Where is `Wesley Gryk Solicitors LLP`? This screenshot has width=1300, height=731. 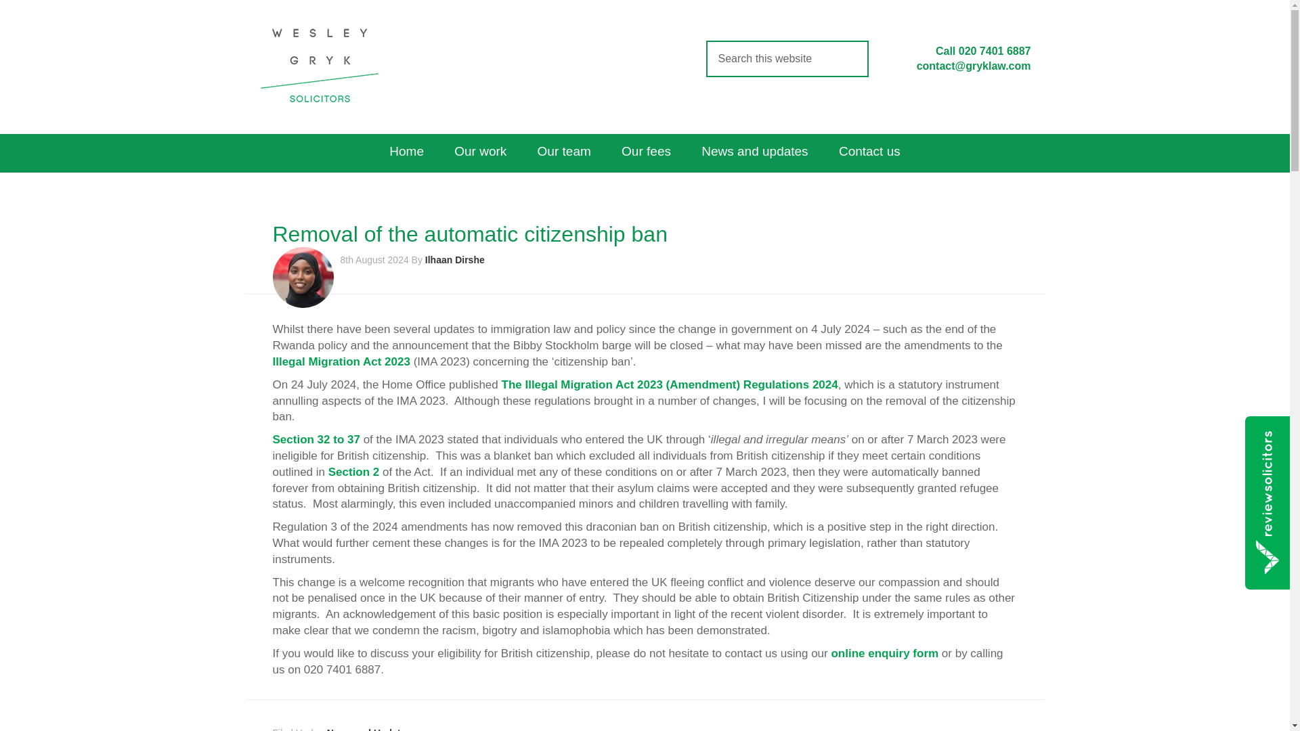
Wesley Gryk Solicitors LLP is located at coordinates (319, 65).